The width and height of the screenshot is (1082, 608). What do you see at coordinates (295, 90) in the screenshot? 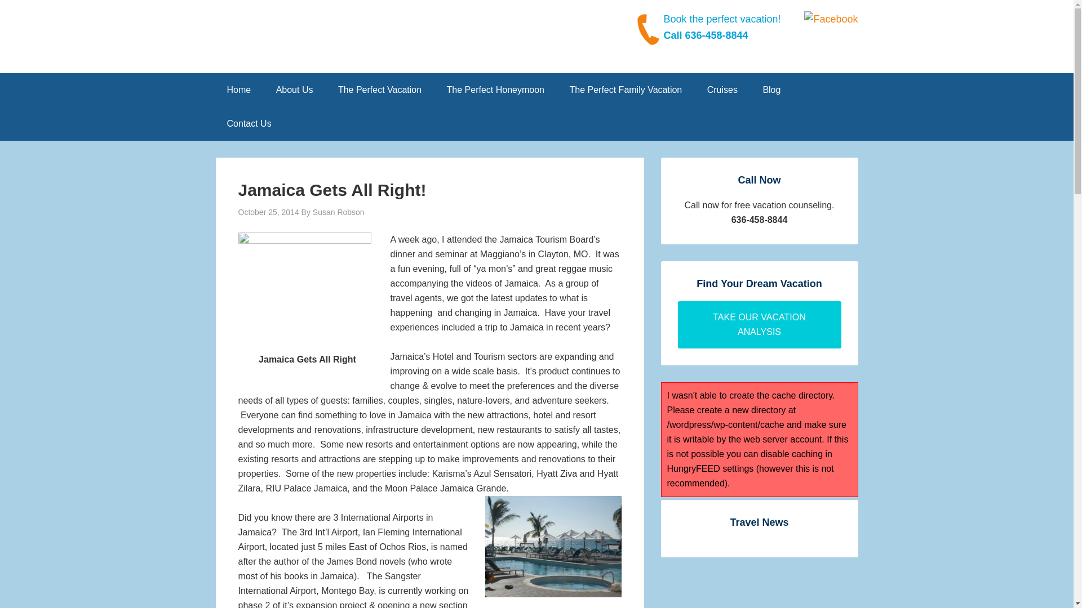
I see `About Us` at bounding box center [295, 90].